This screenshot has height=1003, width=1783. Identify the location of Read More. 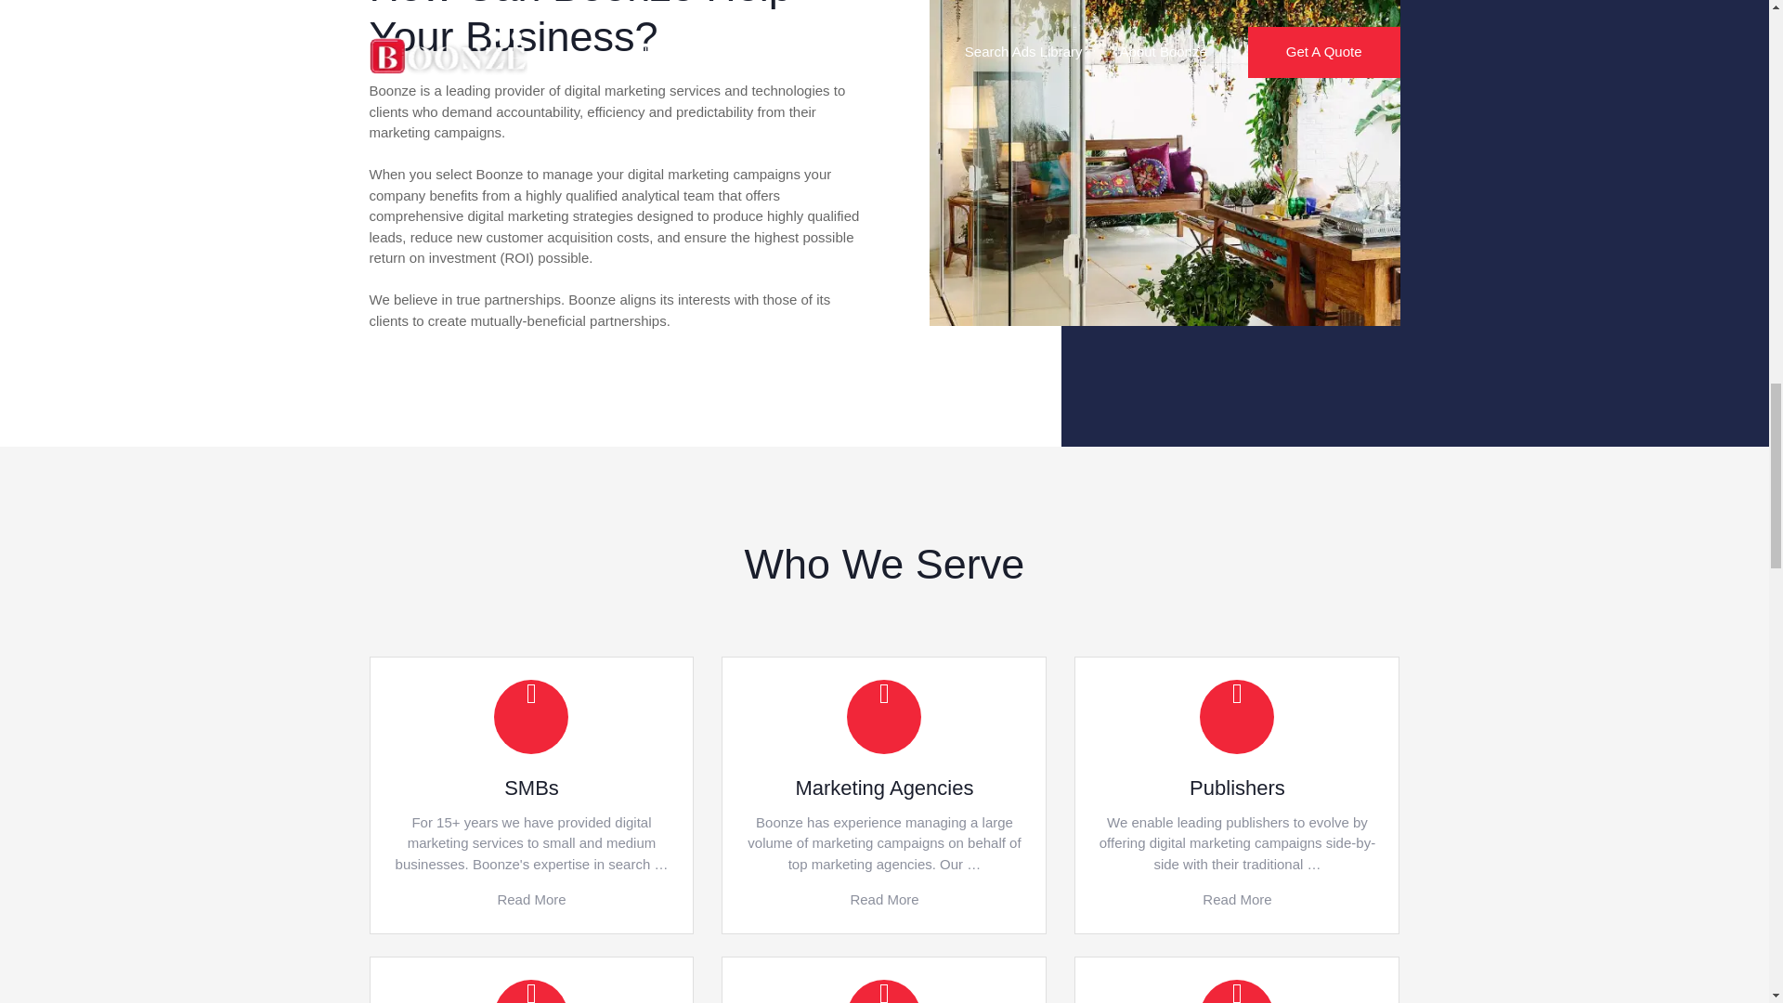
(531, 899).